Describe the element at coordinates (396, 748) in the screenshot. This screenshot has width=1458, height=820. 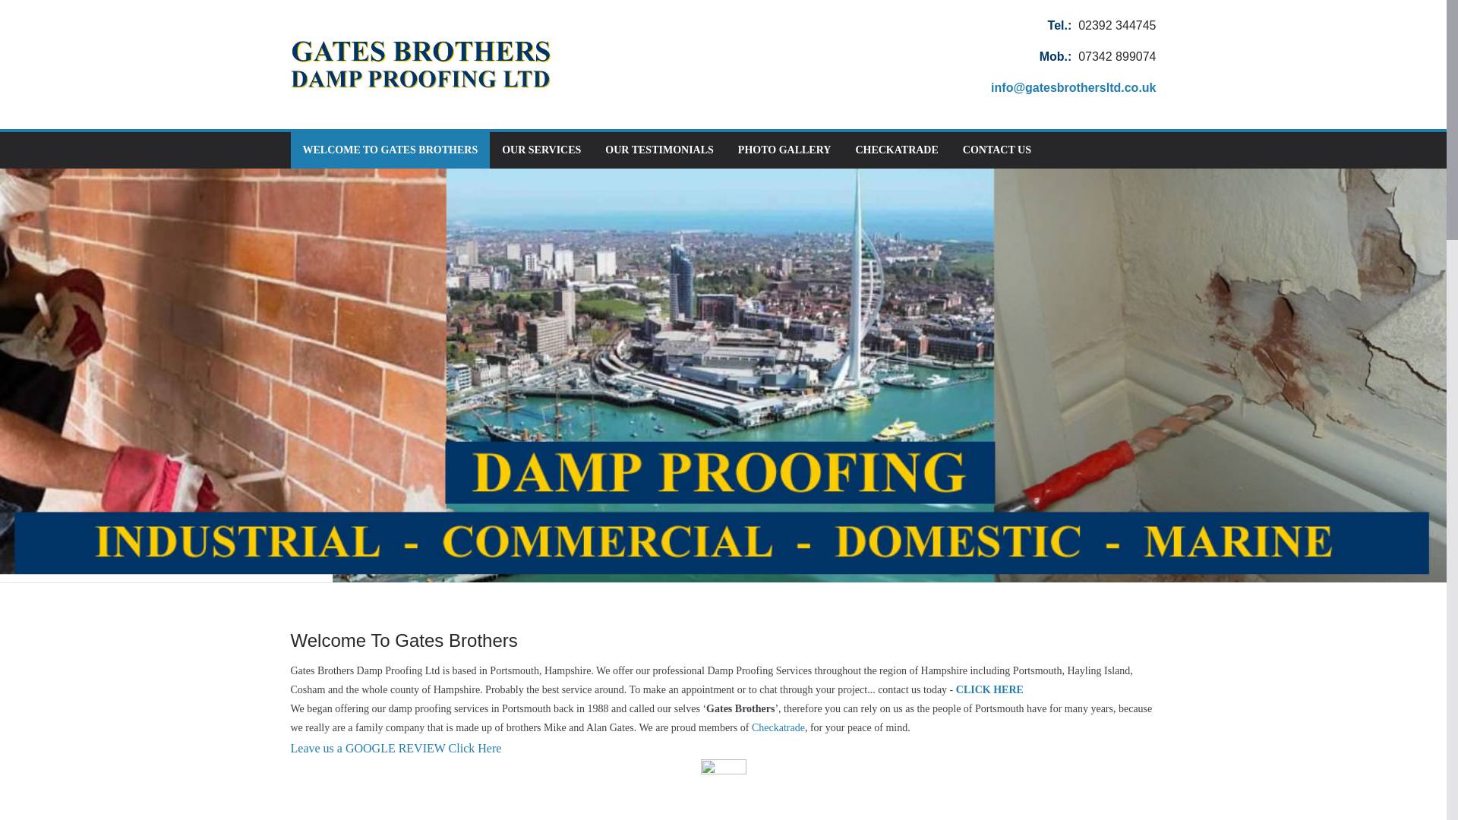
I see `Leave us a GOOGLE REVIEW Click Here` at that location.